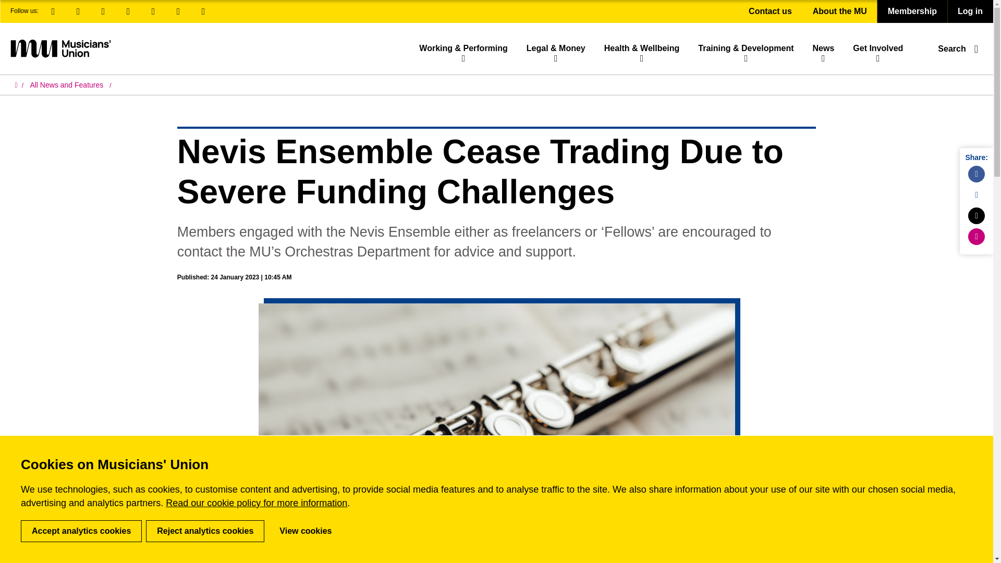 Image resolution: width=1001 pixels, height=563 pixels. Describe the element at coordinates (128, 11) in the screenshot. I see `Instagram` at that location.